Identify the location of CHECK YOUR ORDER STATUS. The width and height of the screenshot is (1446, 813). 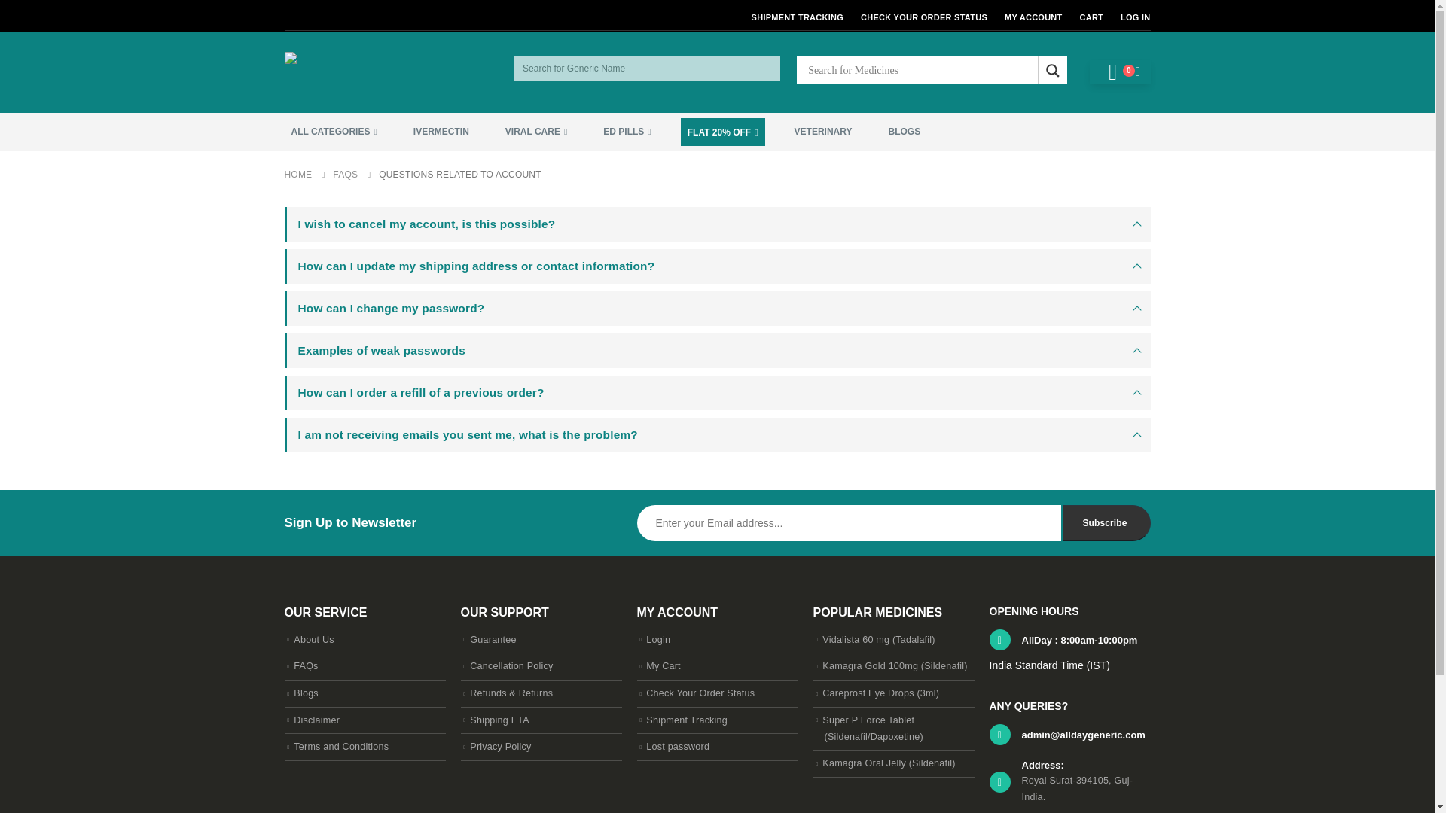
(923, 17).